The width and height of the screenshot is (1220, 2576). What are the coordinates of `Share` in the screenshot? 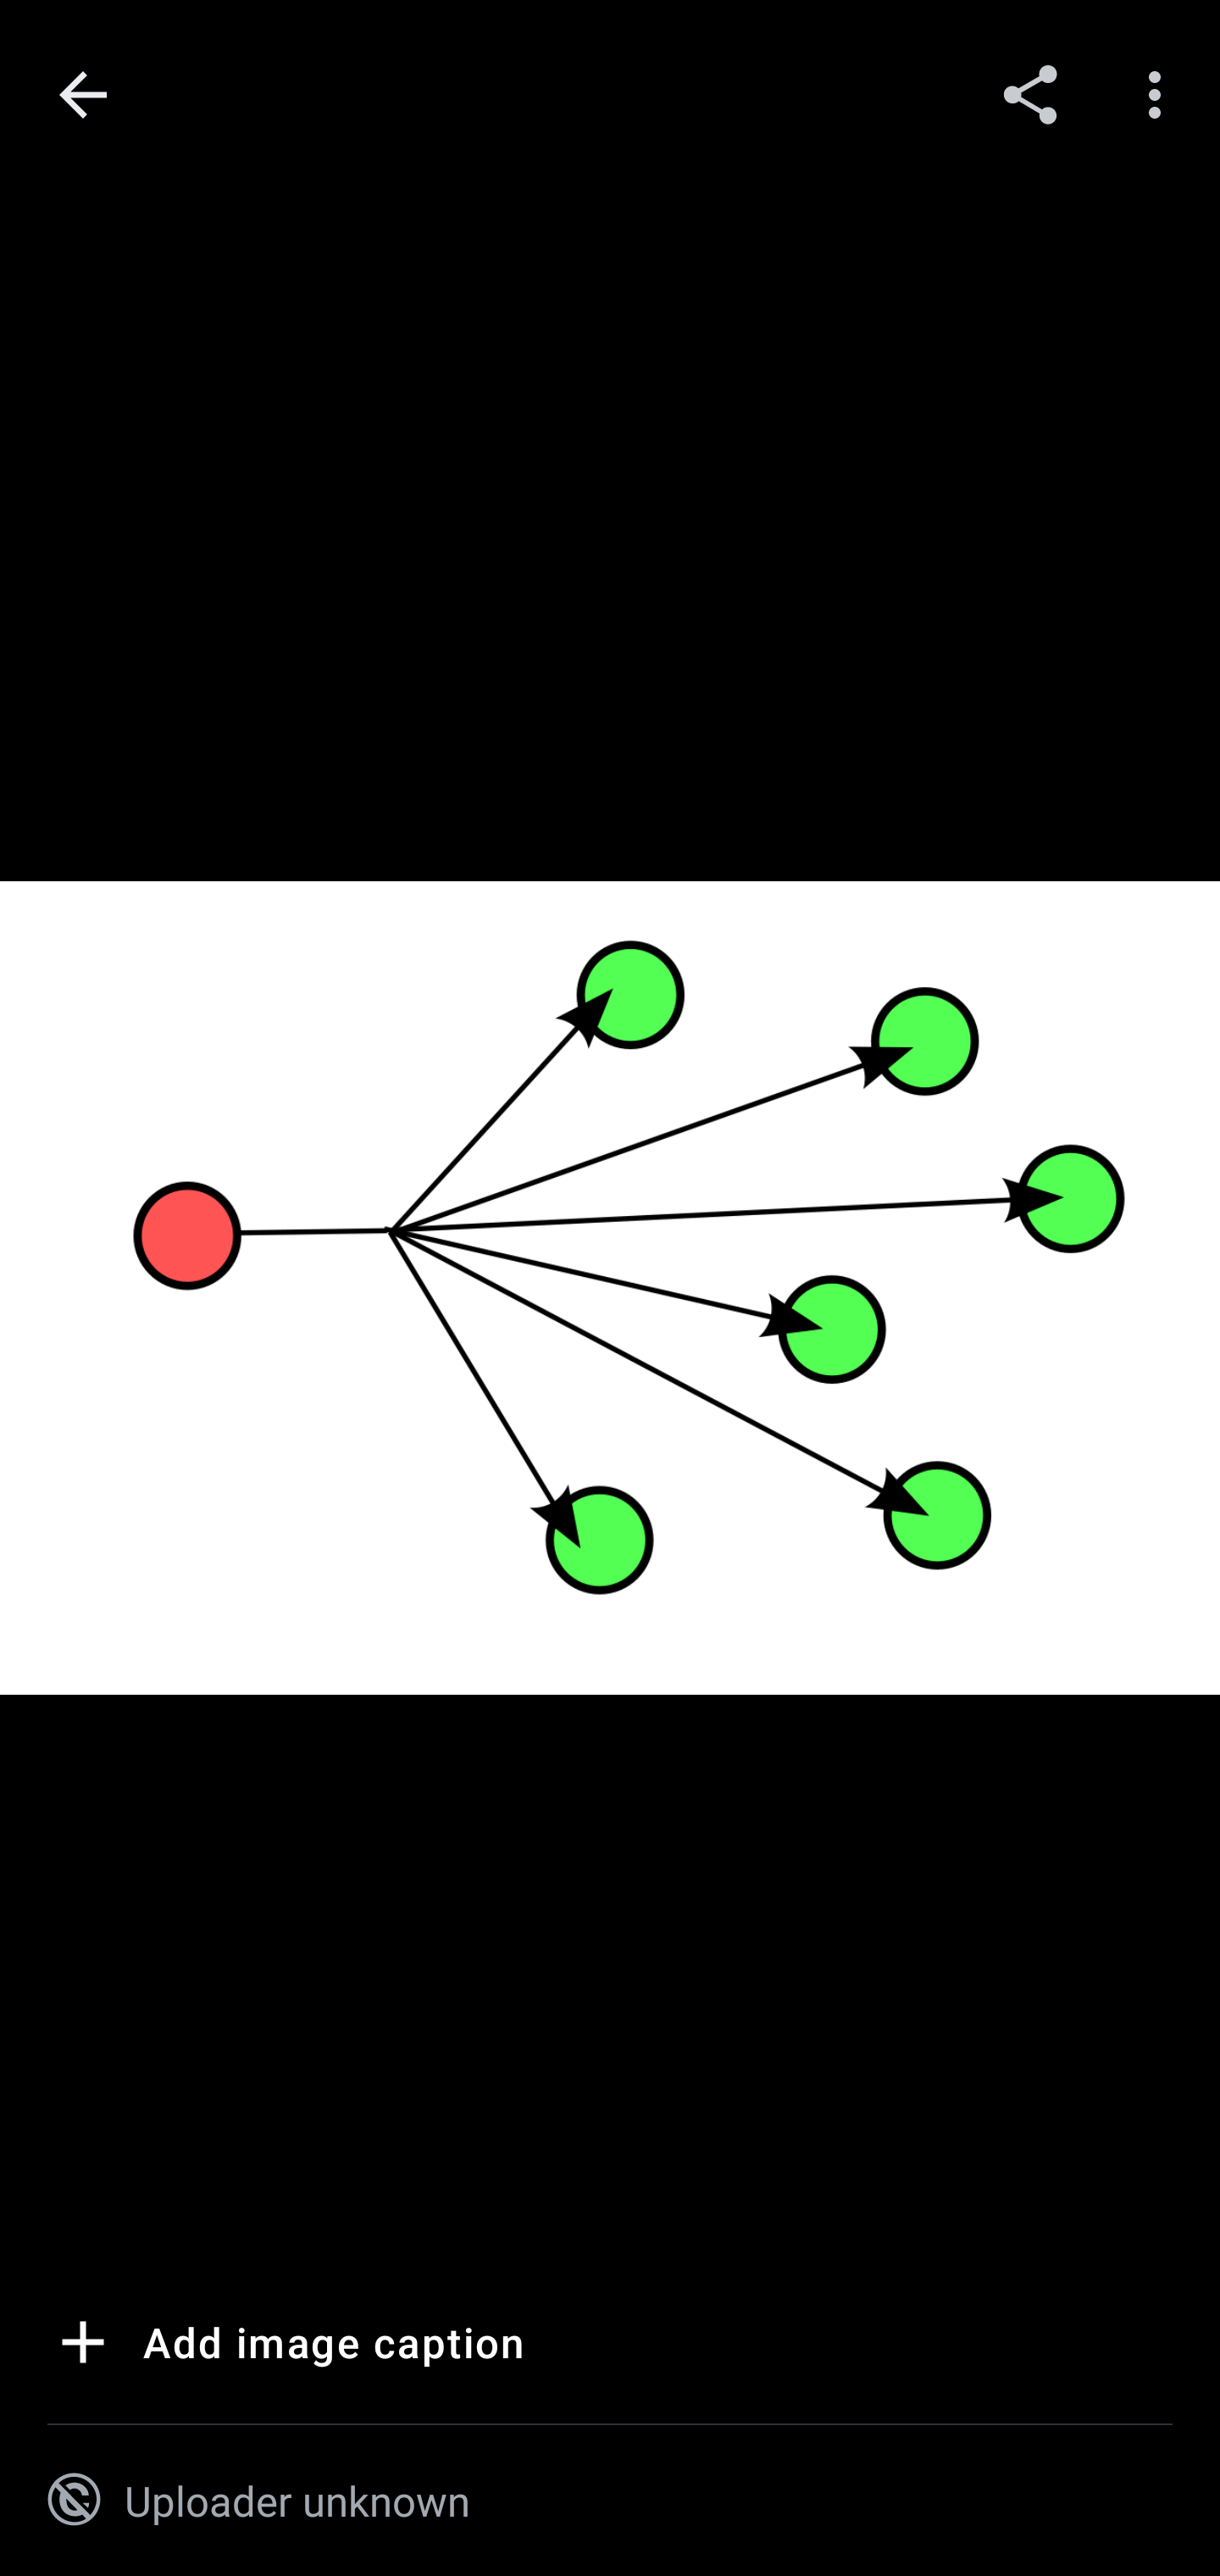 It's located at (1030, 93).